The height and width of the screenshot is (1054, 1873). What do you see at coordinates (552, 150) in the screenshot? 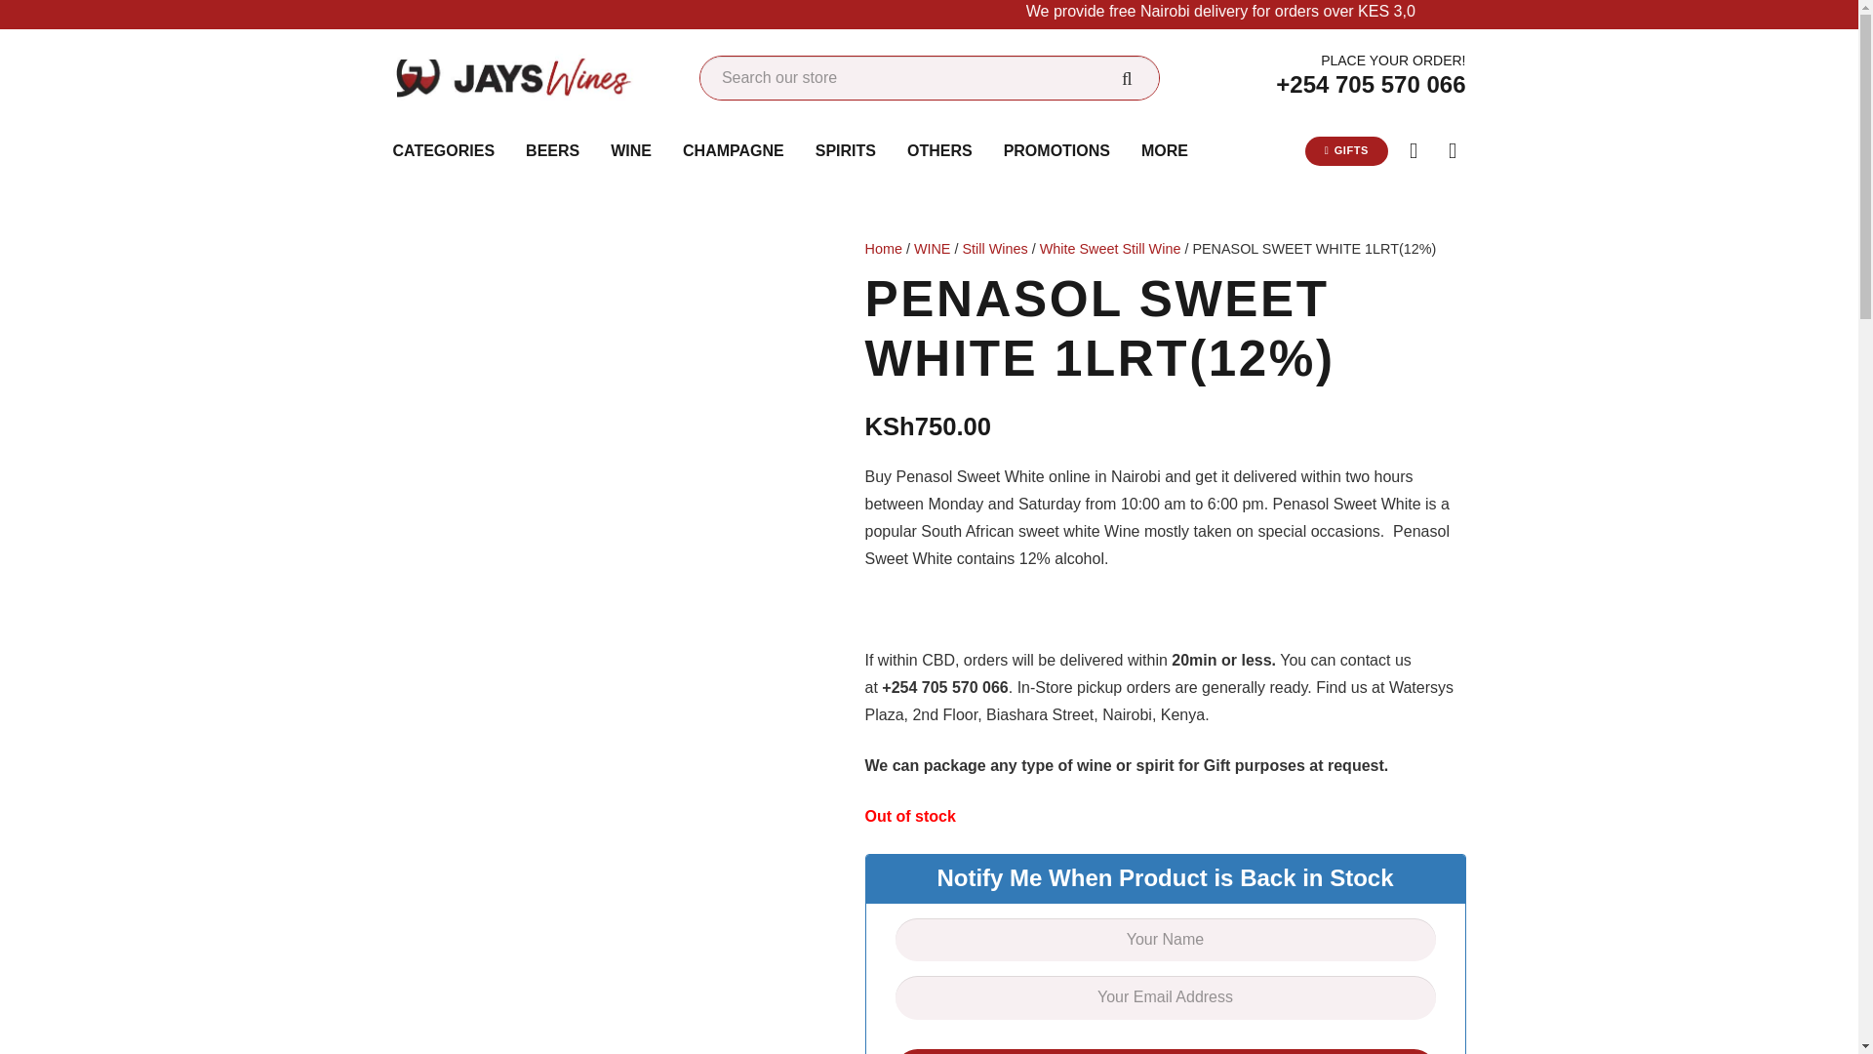
I see `BEERS` at bounding box center [552, 150].